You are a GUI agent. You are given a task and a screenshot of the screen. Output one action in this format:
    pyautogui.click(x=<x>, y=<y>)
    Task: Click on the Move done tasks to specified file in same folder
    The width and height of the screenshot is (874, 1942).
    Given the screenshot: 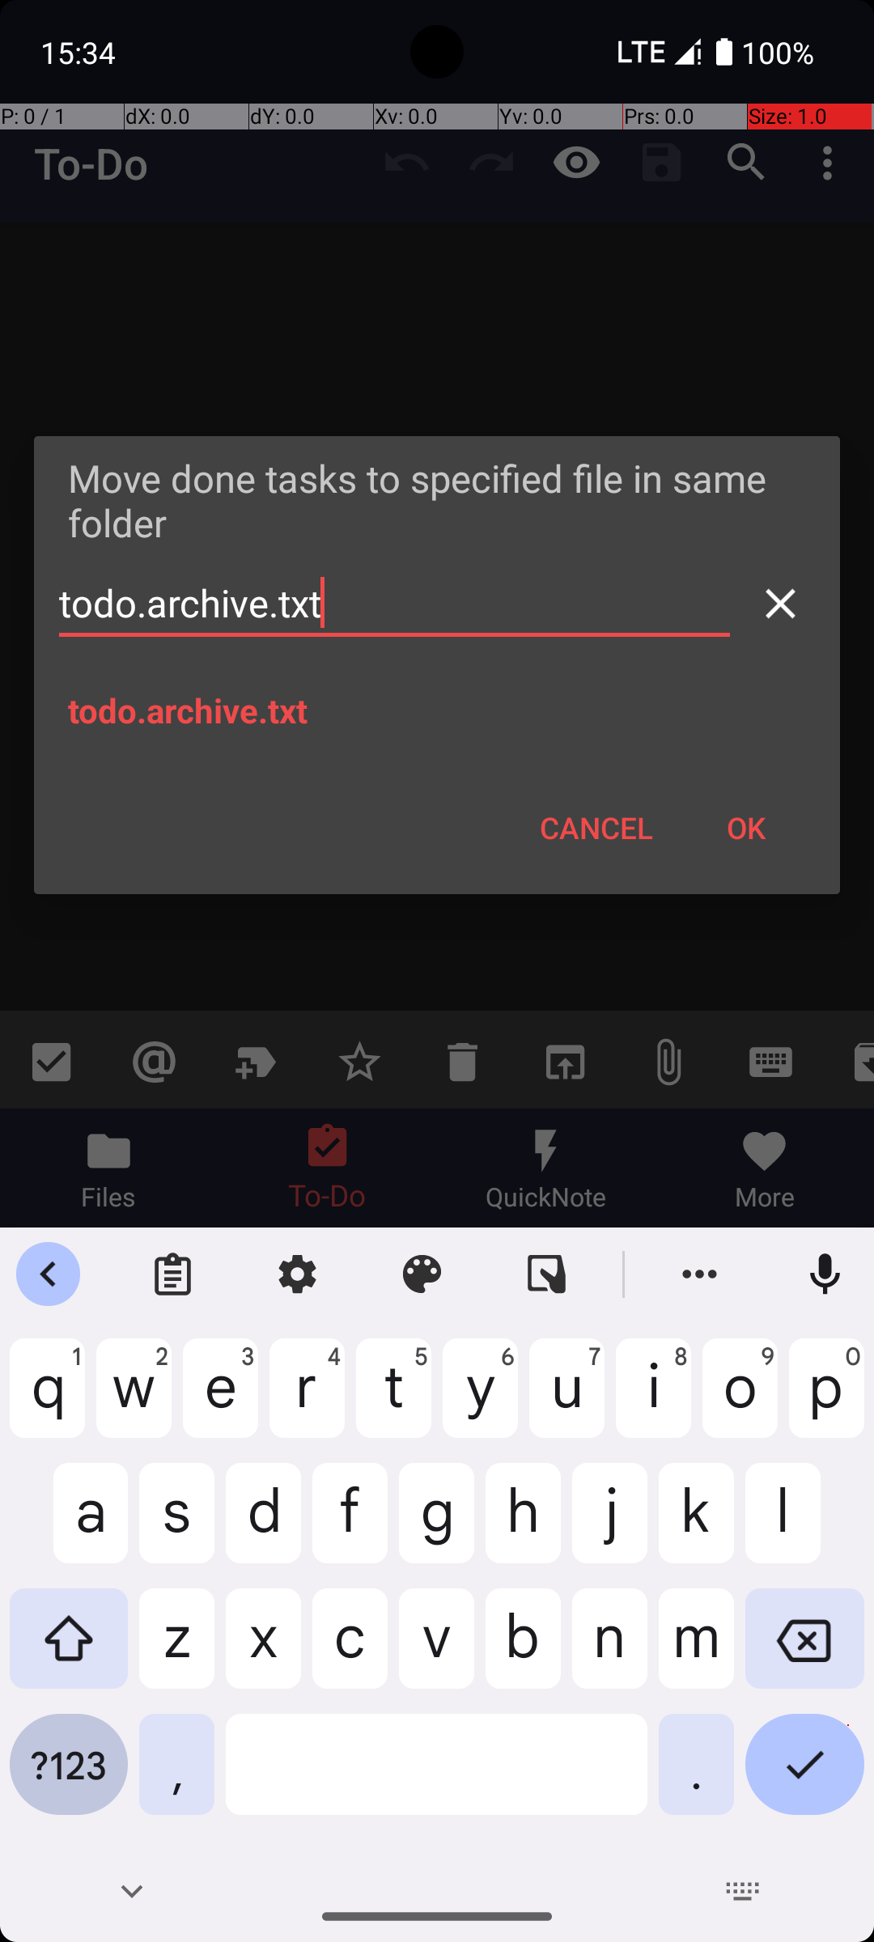 What is the action you would take?
    pyautogui.click(x=437, y=500)
    